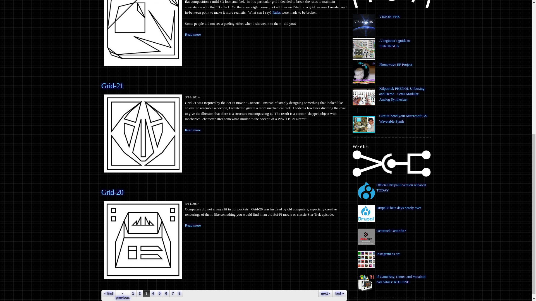 The image size is (536, 301). What do you see at coordinates (166, 293) in the screenshot?
I see `6` at bounding box center [166, 293].